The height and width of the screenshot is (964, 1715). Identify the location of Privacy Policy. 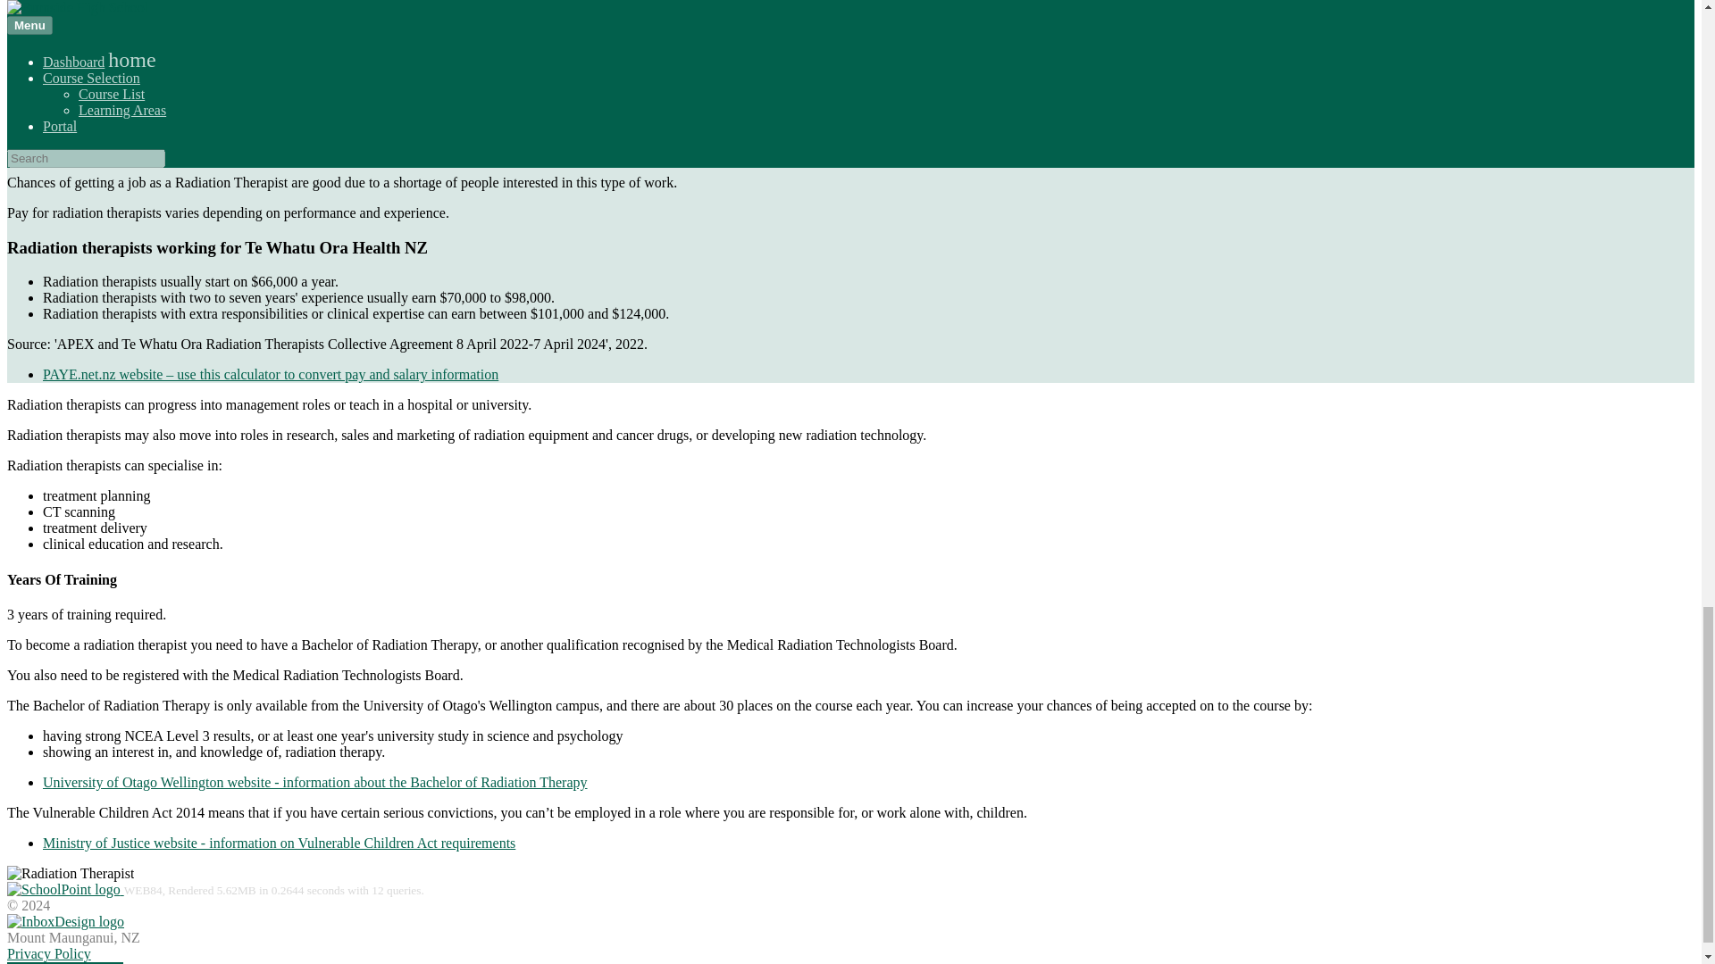
(48, 953).